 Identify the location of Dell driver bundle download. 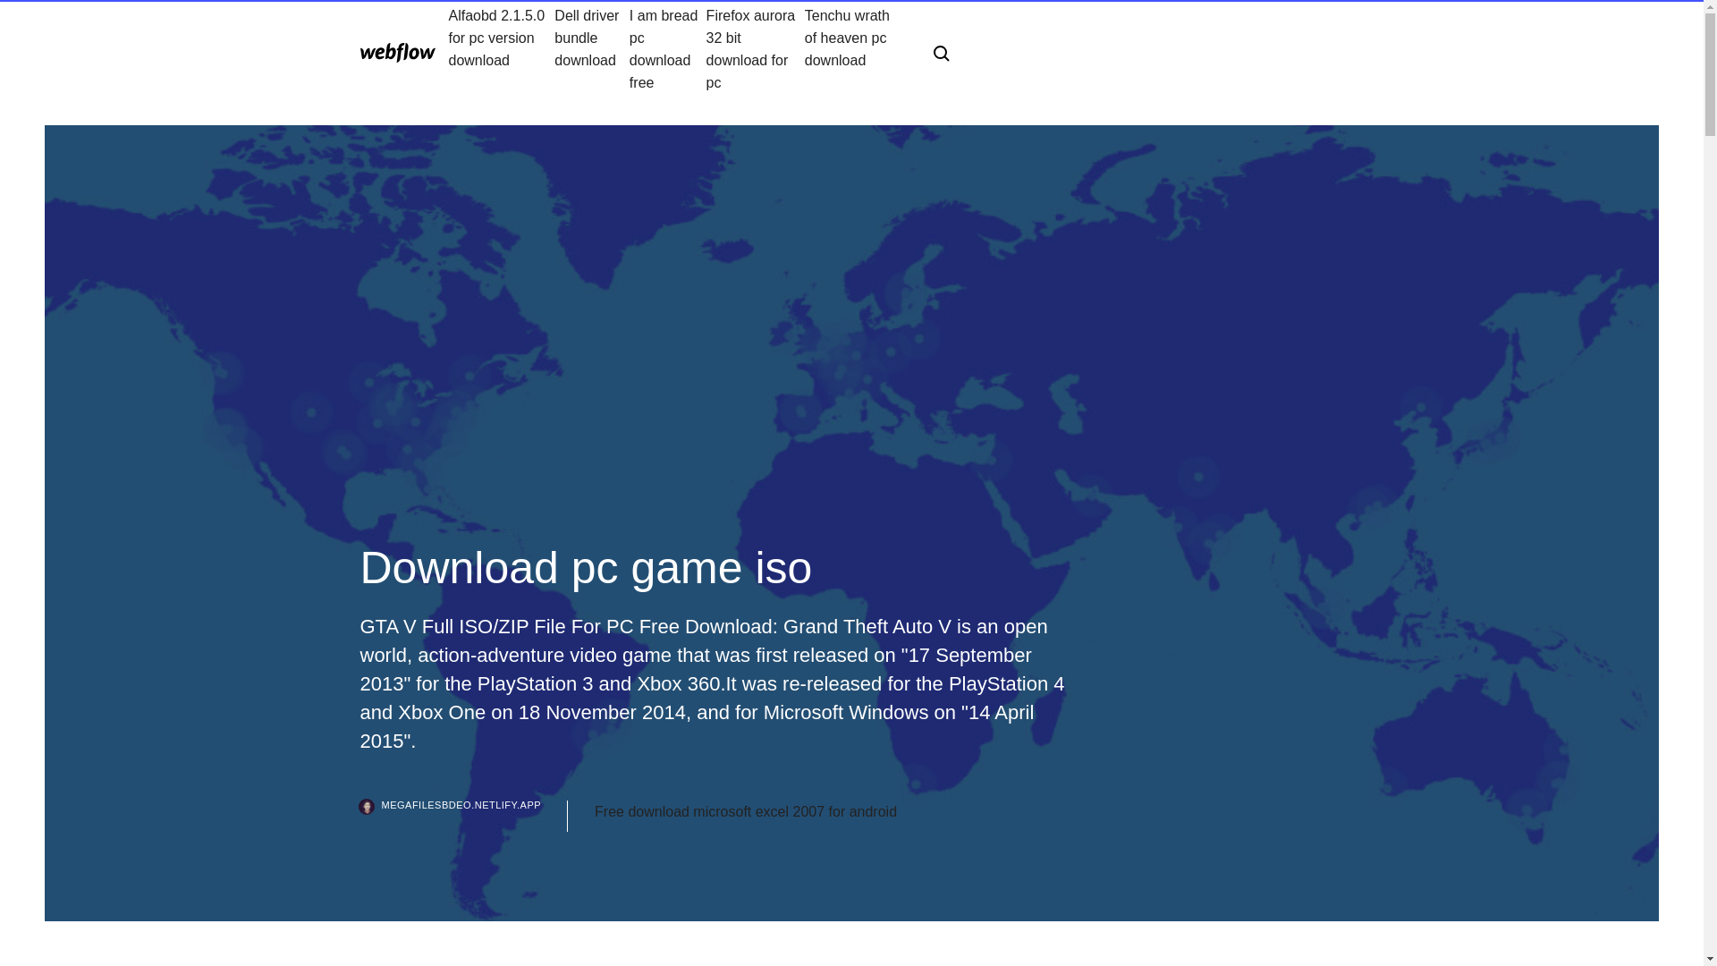
(592, 48).